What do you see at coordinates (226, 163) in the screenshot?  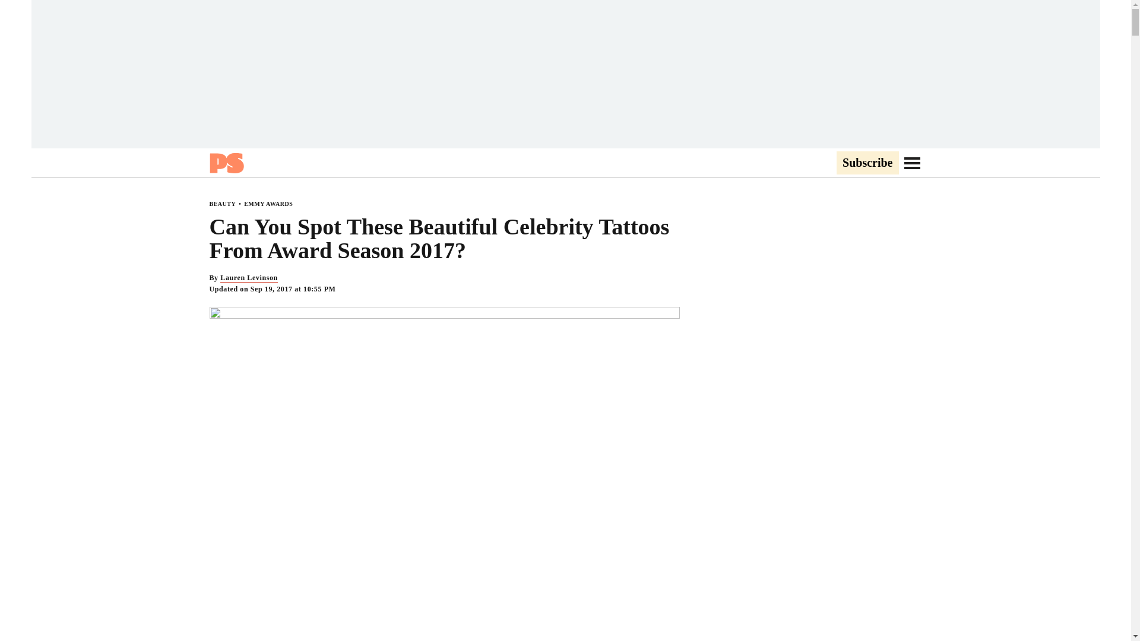 I see `Popsugar` at bounding box center [226, 163].